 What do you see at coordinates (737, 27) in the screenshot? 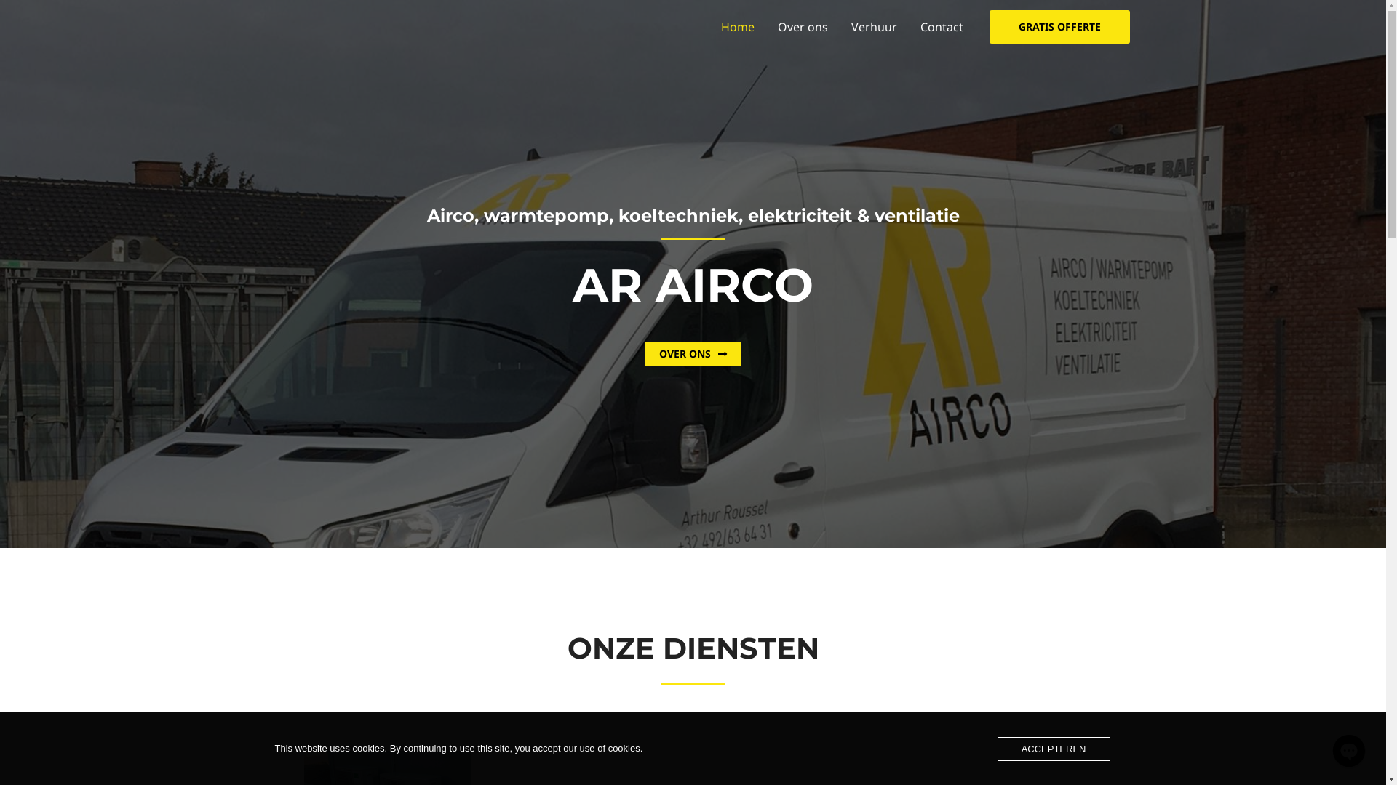
I see `Home` at bounding box center [737, 27].